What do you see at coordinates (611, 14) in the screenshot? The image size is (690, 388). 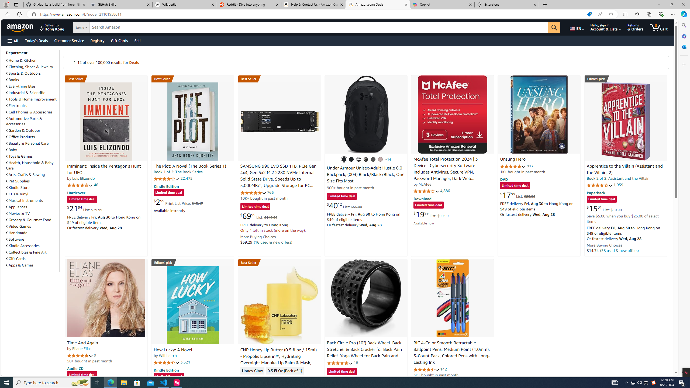 I see `Add this page to favorites (Ctrl+D)` at bounding box center [611, 14].